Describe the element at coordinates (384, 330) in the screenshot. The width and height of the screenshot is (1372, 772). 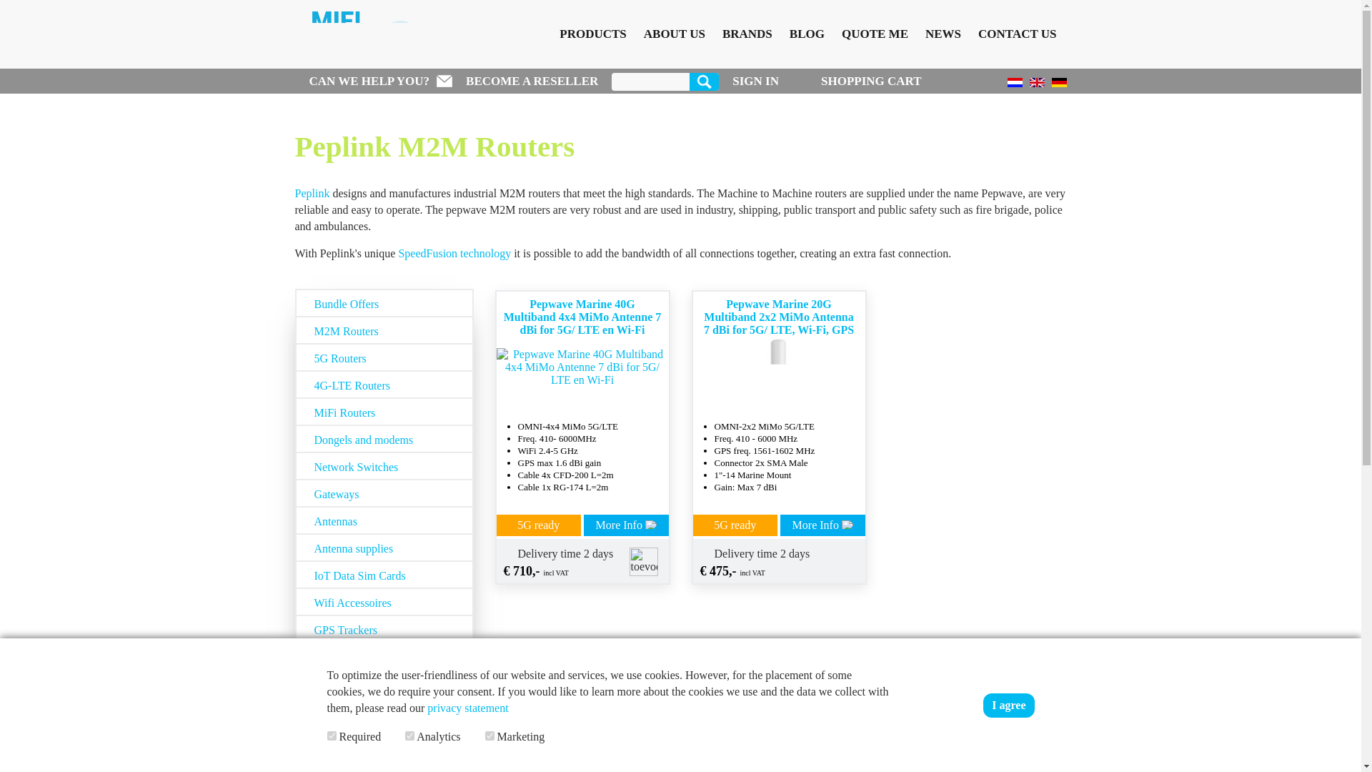
I see `M2M Routers` at that location.